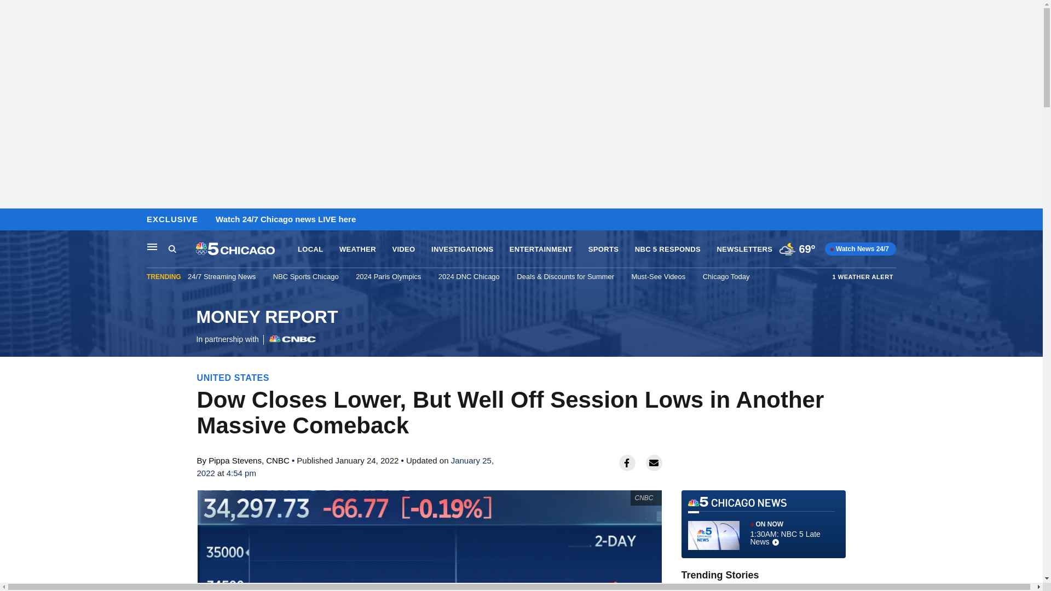  Describe the element at coordinates (744, 250) in the screenshot. I see `NEWSLETTERS` at that location.